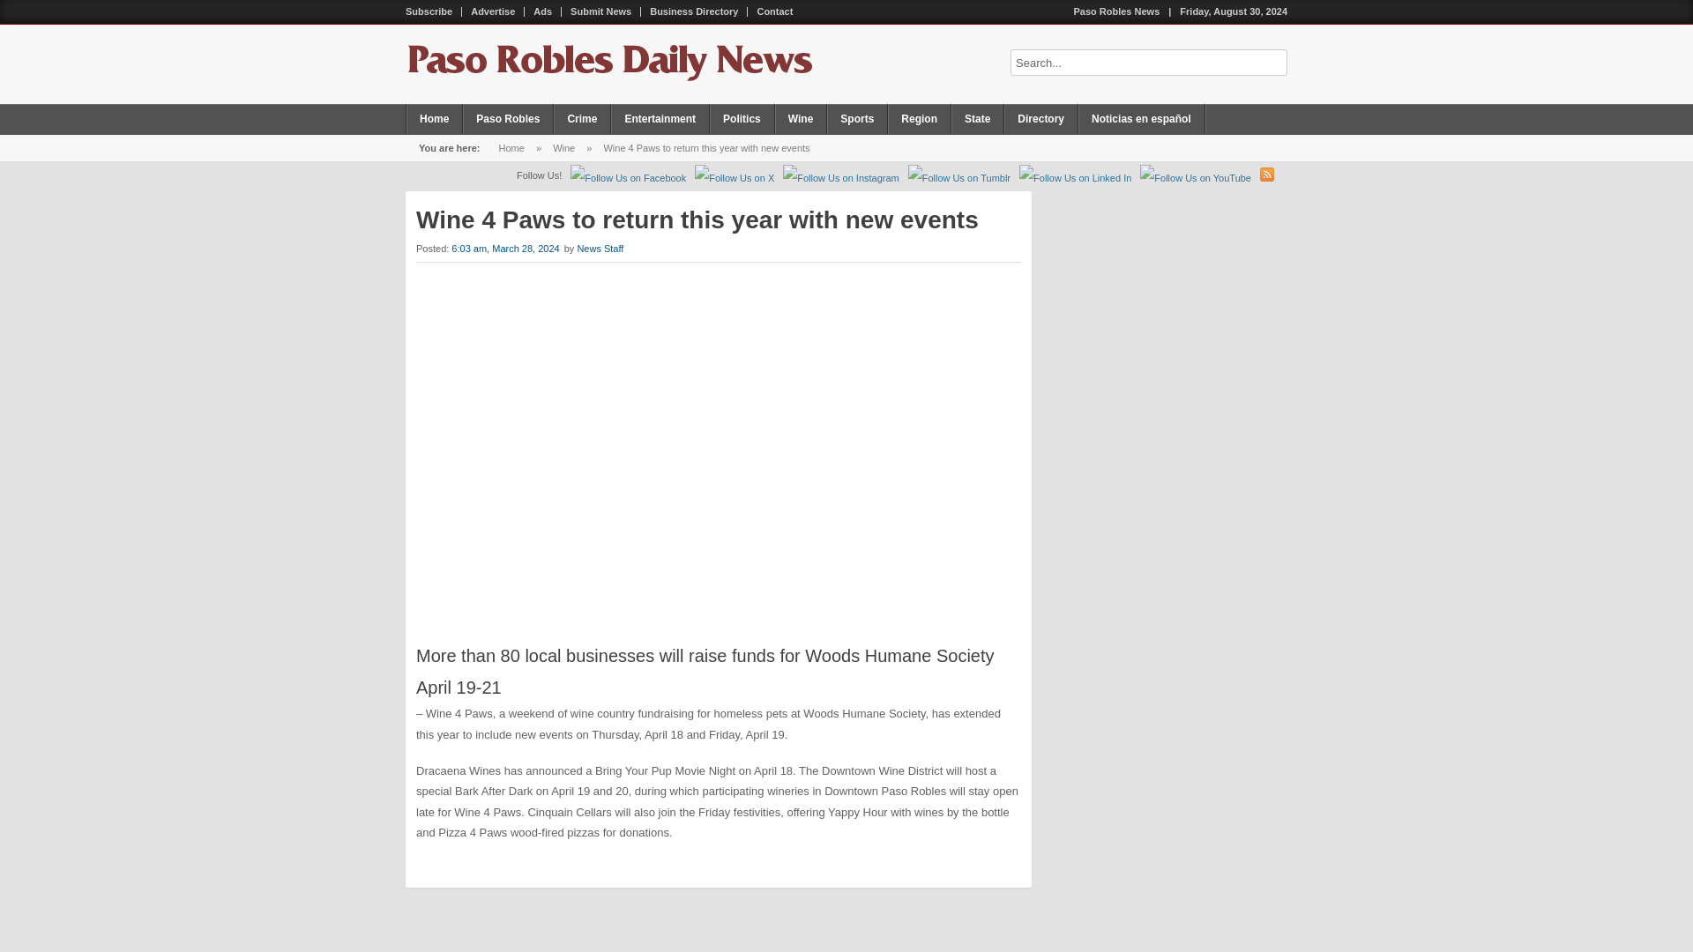 Image resolution: width=1693 pixels, height=952 pixels. What do you see at coordinates (564, 148) in the screenshot?
I see `Wine` at bounding box center [564, 148].